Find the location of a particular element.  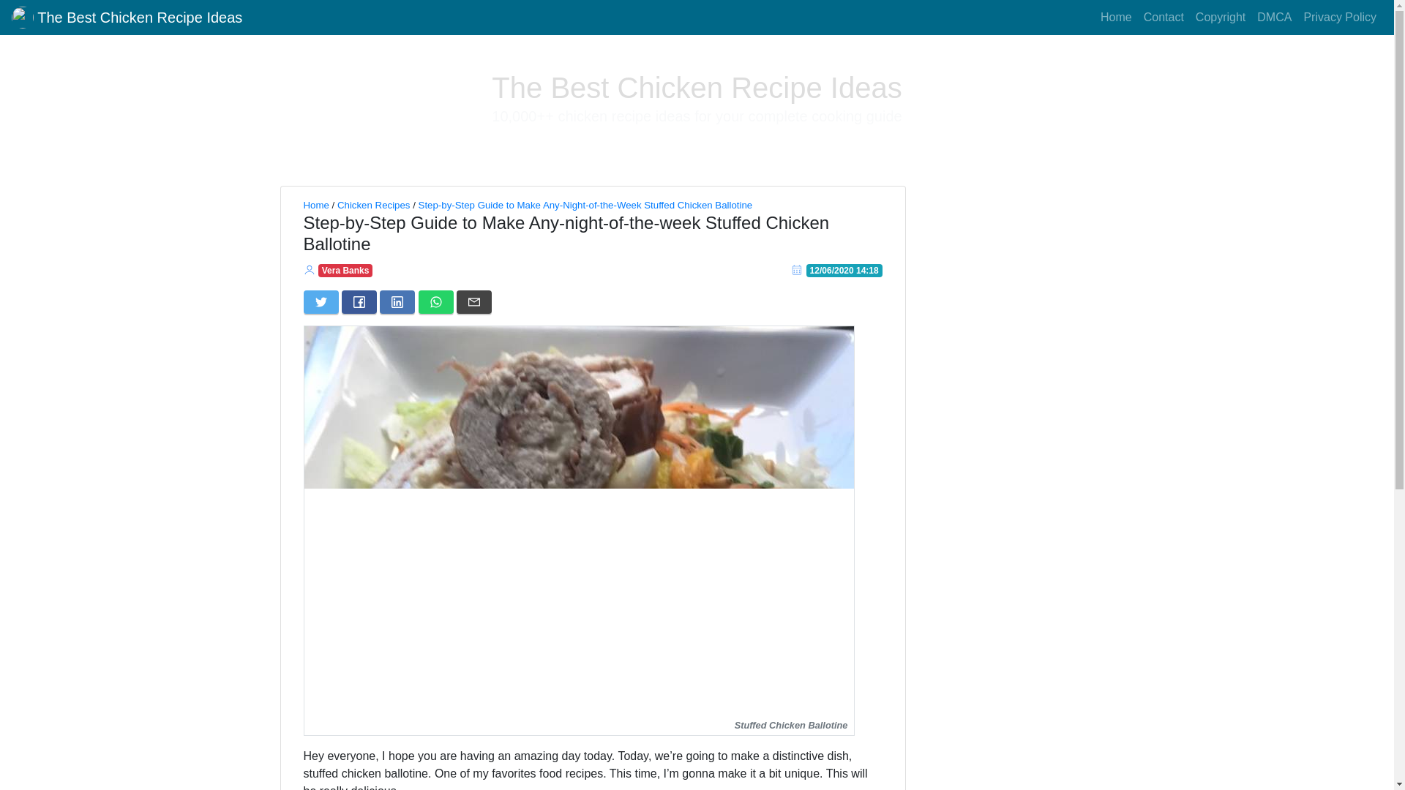

The Best Chicken Recipe Ideas is located at coordinates (126, 18).